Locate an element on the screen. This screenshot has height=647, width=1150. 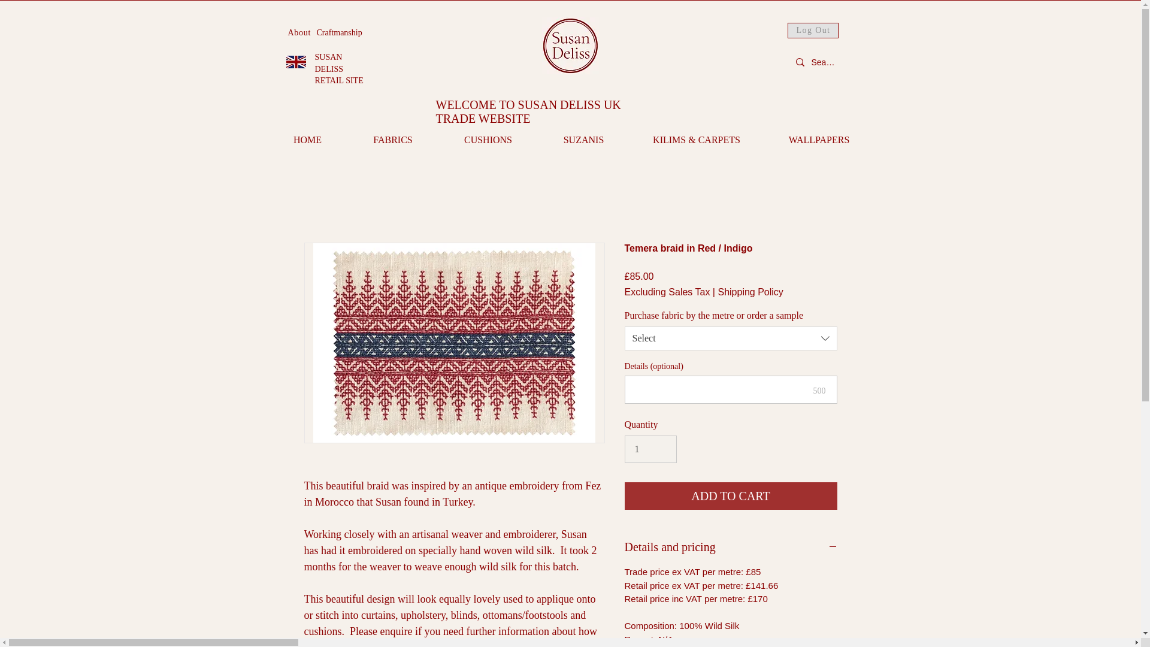
UK-FLAG.png is located at coordinates (296, 62).